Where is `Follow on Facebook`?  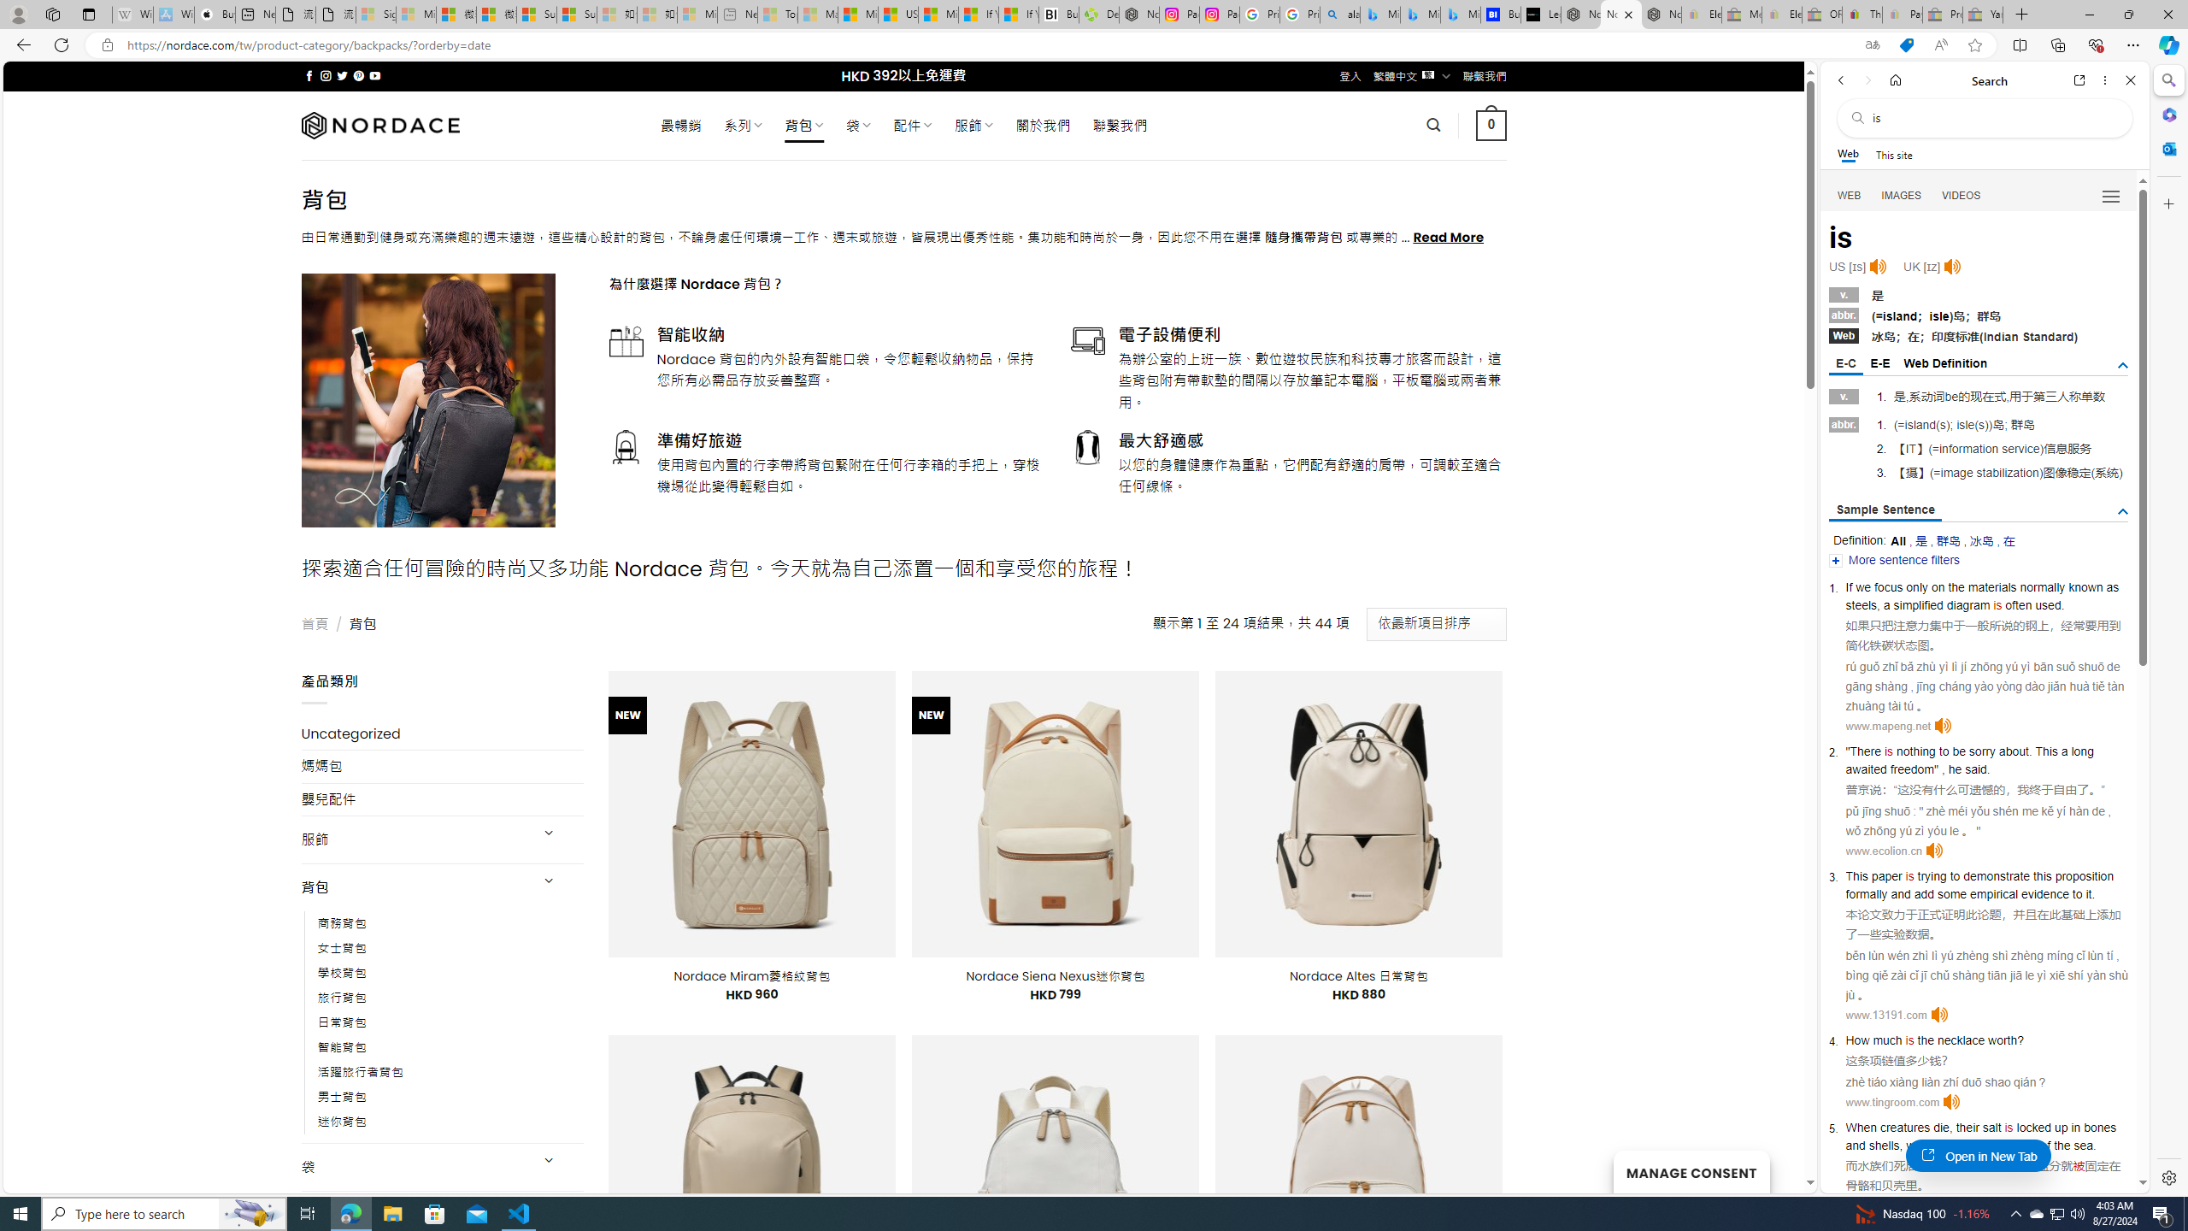 Follow on Facebook is located at coordinates (309, 75).